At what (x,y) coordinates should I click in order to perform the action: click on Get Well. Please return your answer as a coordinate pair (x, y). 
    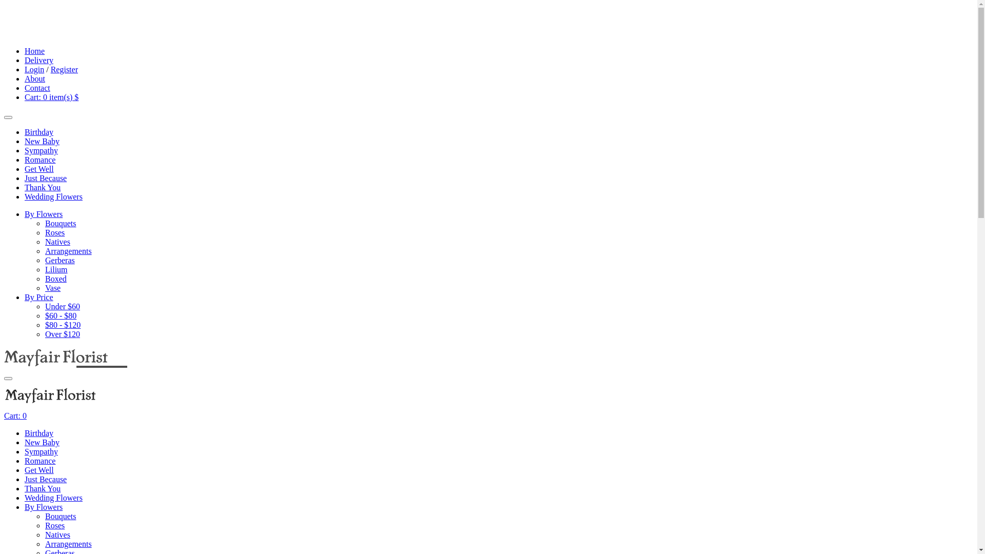
    Looking at the image, I should click on (39, 470).